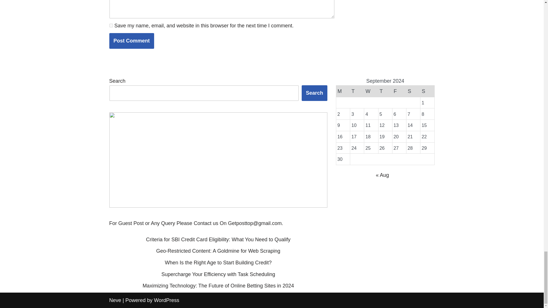 The width and height of the screenshot is (548, 308). Describe the element at coordinates (427, 91) in the screenshot. I see `Sunday` at that location.